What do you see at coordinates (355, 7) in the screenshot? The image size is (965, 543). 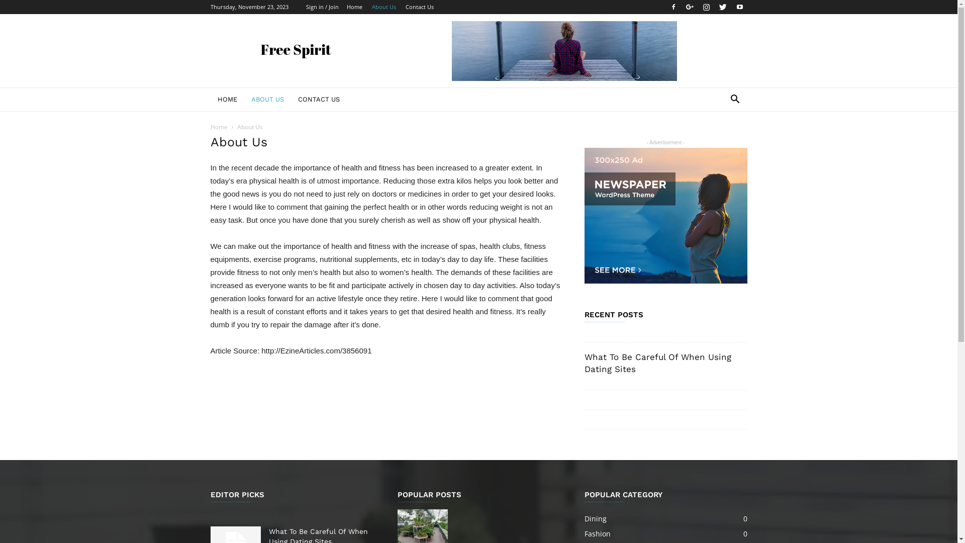 I see `Home` at bounding box center [355, 7].